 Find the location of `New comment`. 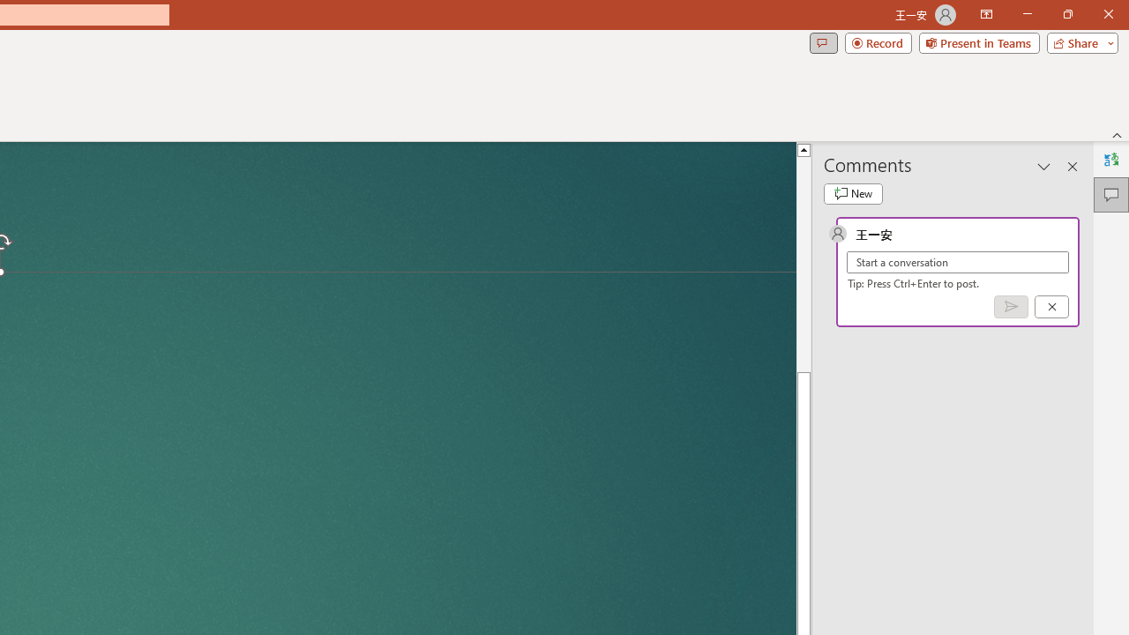

New comment is located at coordinates (853, 194).